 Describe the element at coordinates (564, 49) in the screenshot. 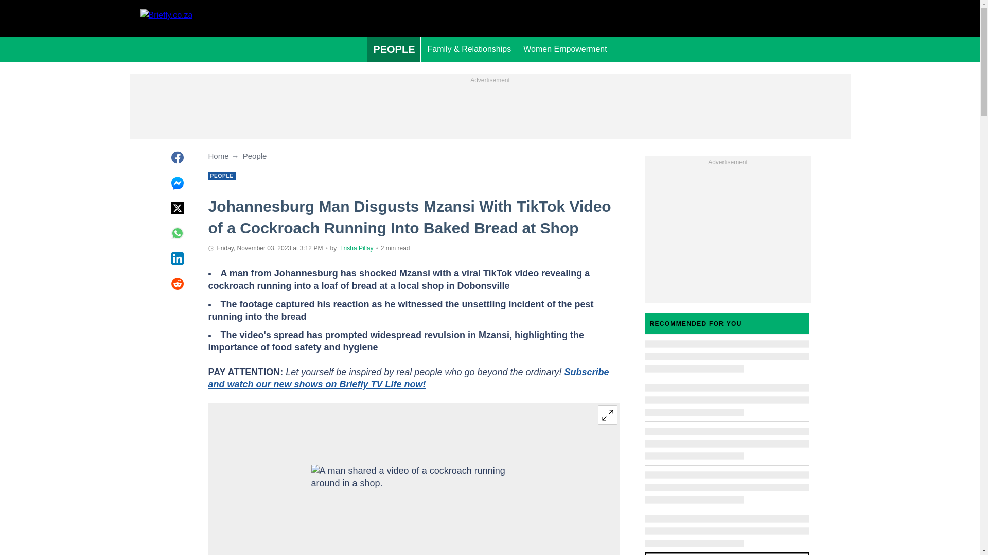

I see `Women Empowerment` at that location.